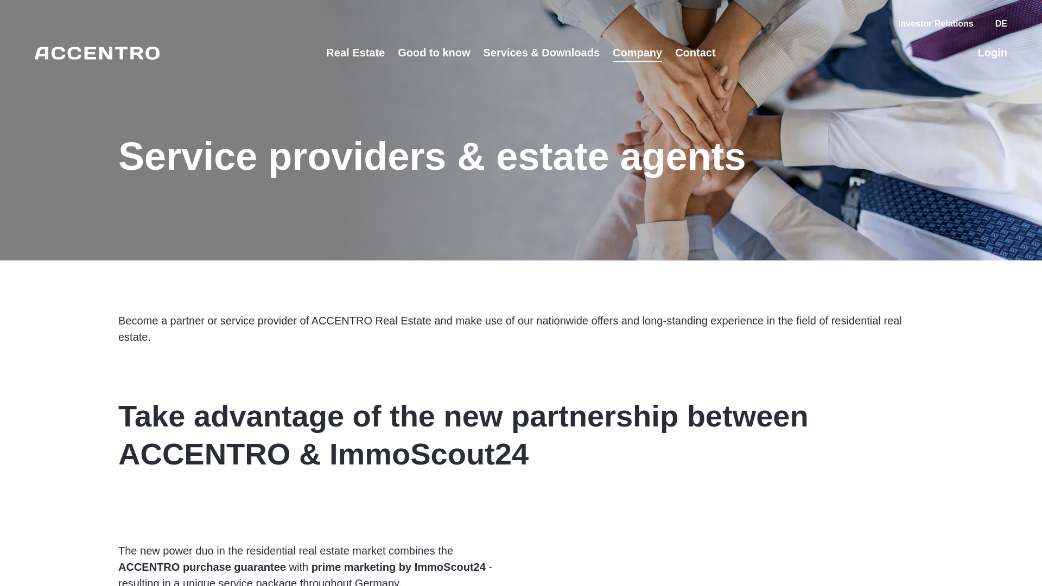 This screenshot has width=1042, height=586. I want to click on Company, so click(637, 53).